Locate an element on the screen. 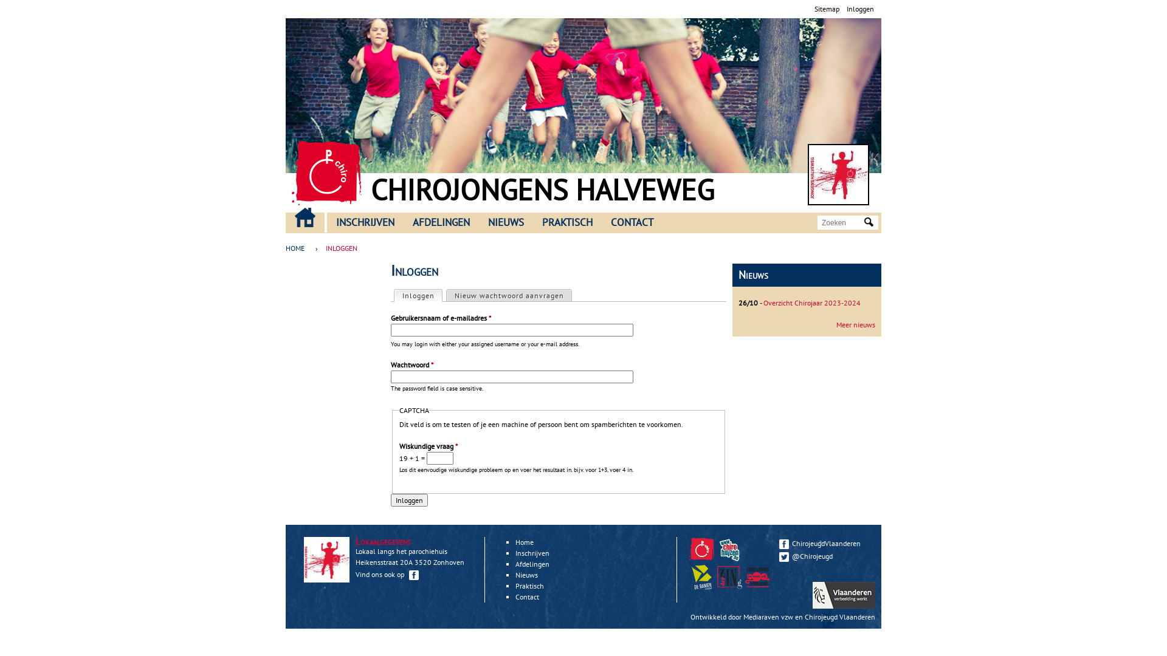 This screenshot has height=656, width=1167. Chirojeugd Vlaanderen is located at coordinates (701, 549).